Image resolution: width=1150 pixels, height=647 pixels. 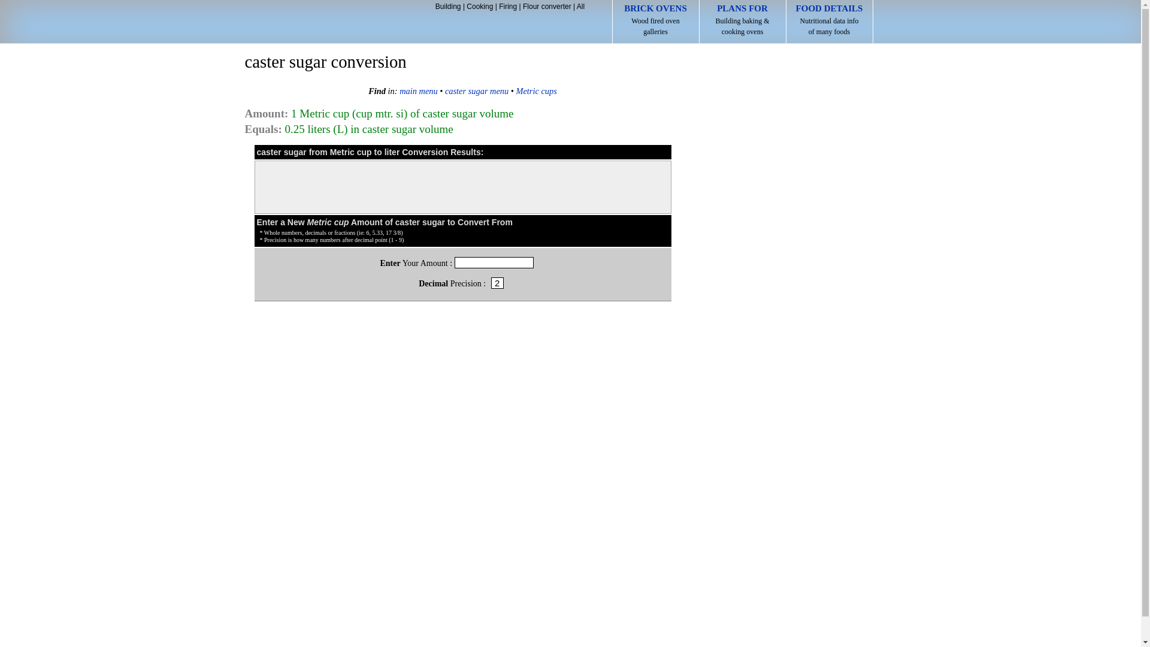 What do you see at coordinates (448, 7) in the screenshot?
I see `Firing` at bounding box center [448, 7].